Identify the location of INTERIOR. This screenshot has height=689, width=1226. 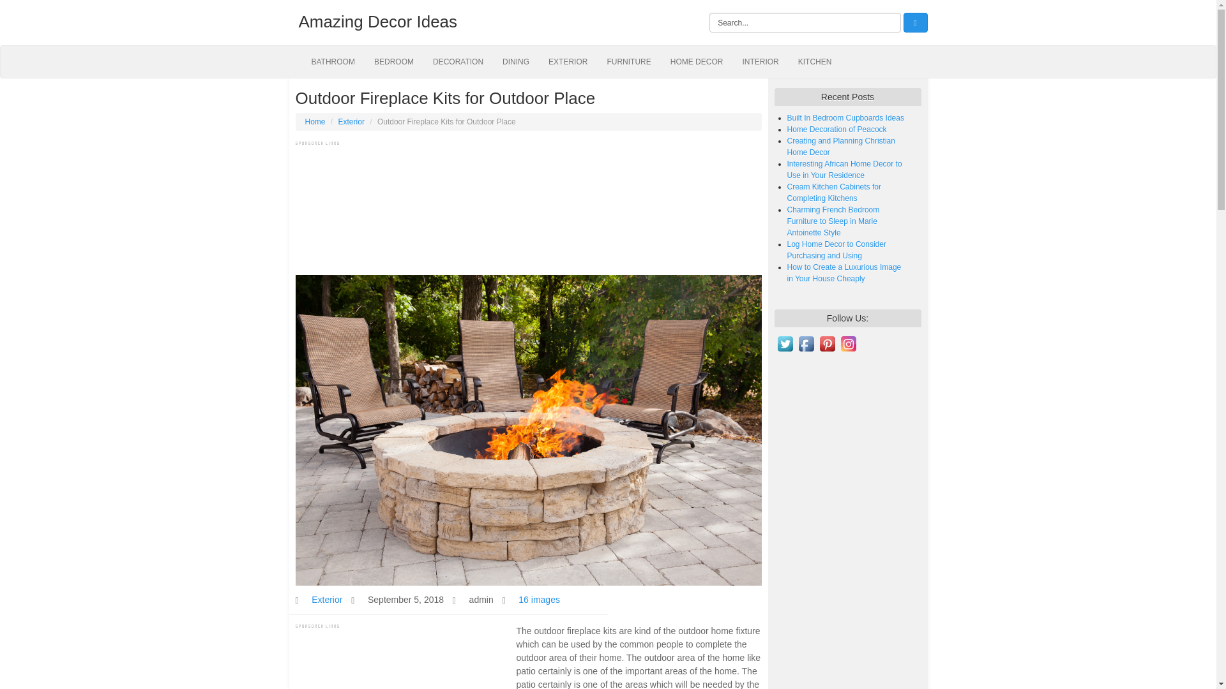
(760, 62).